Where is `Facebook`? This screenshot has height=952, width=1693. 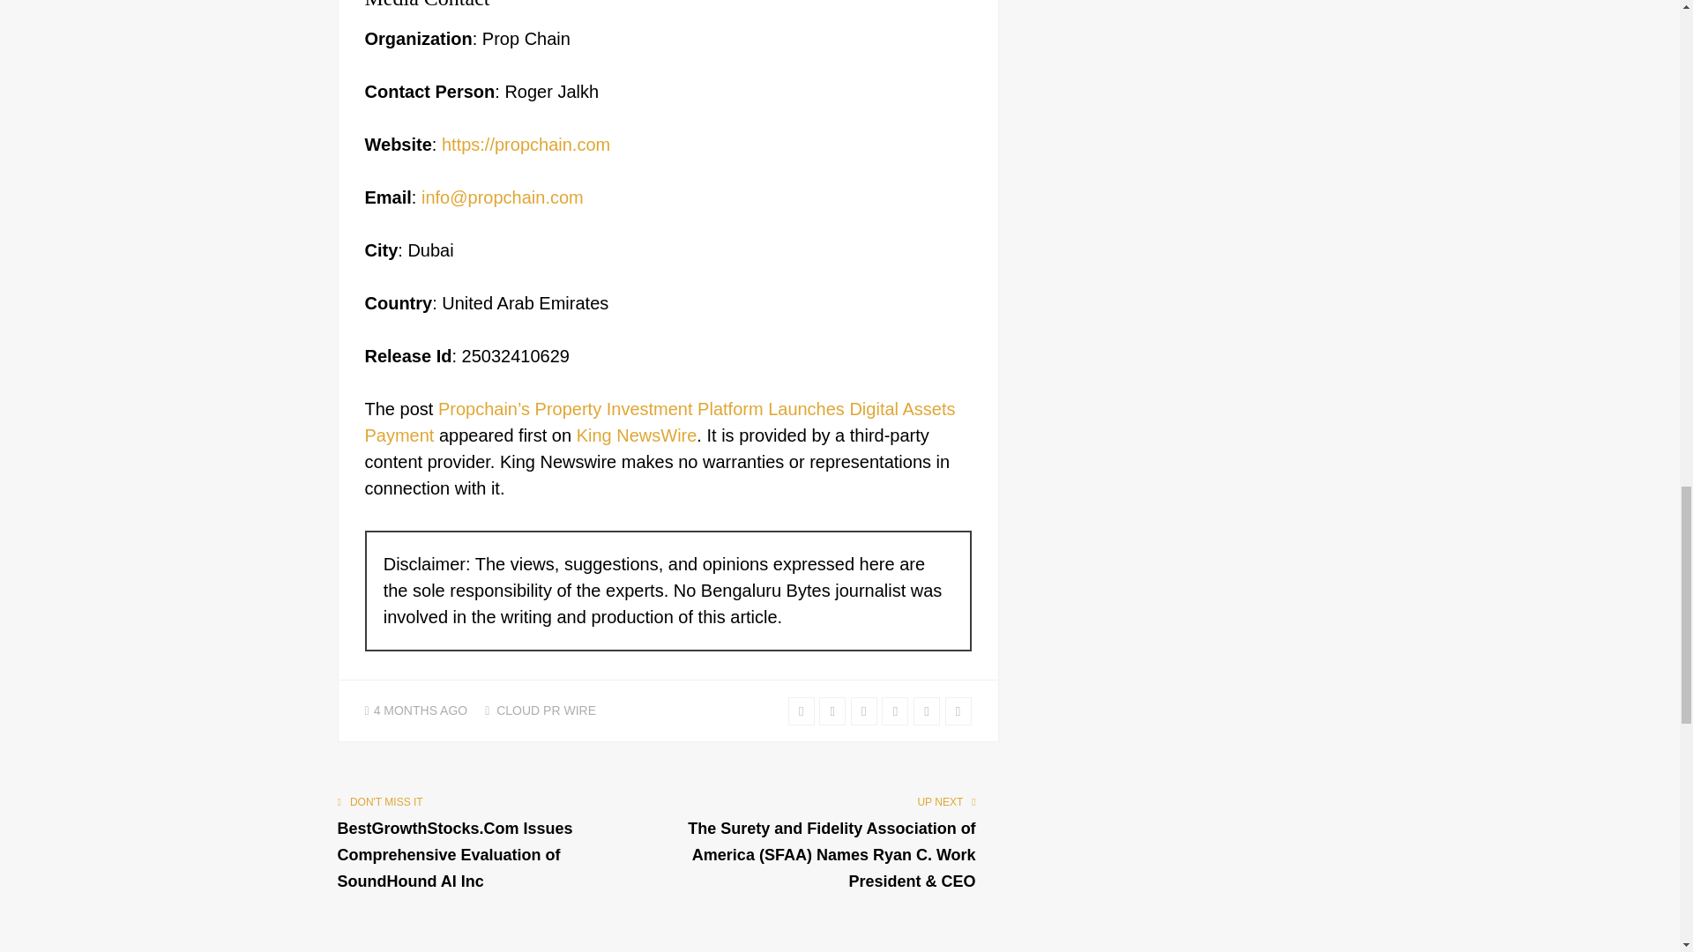
Facebook is located at coordinates (832, 710).